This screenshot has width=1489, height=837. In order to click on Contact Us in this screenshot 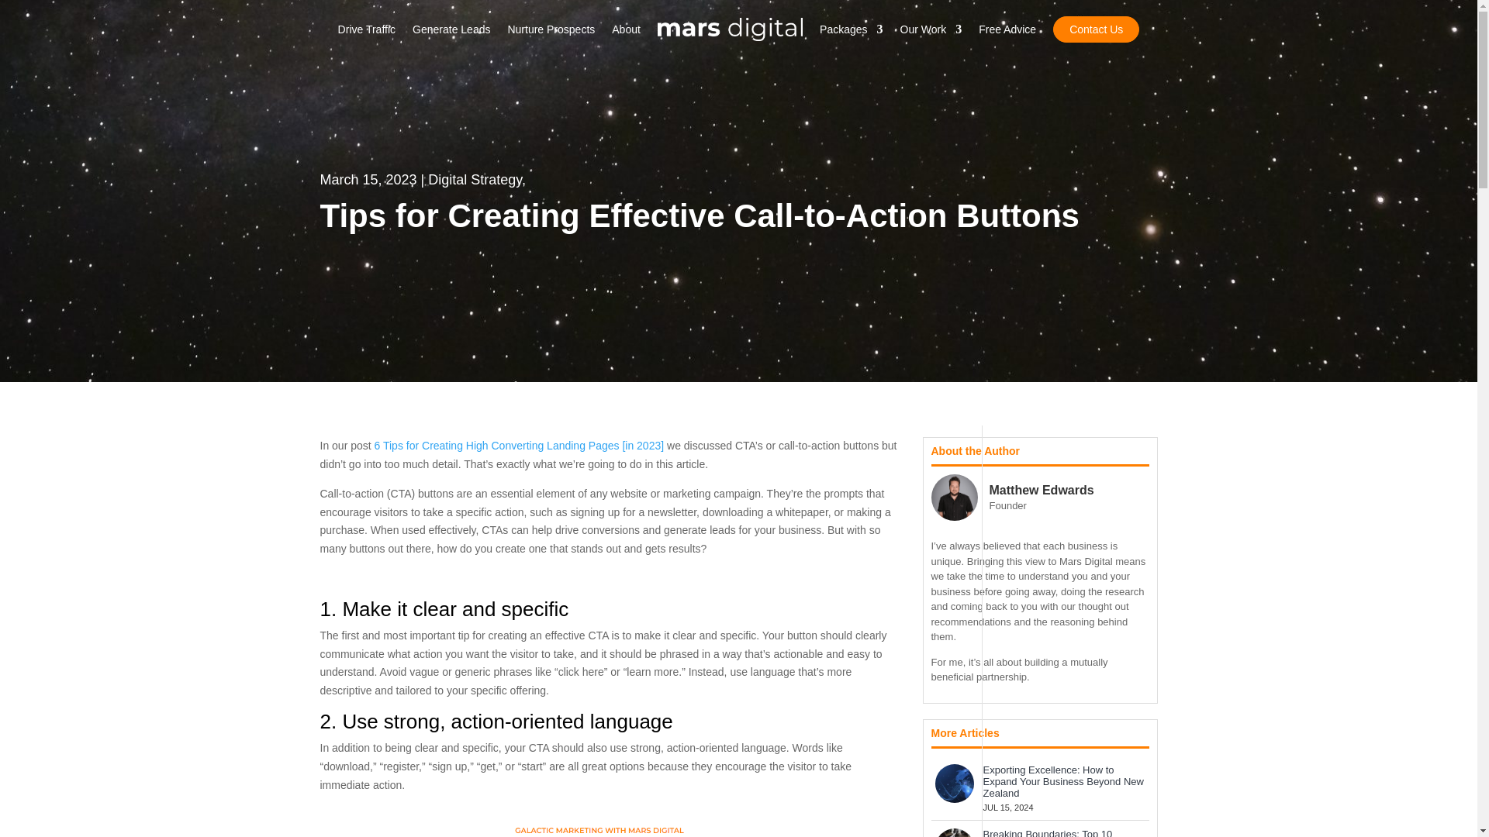, I will do `click(1095, 29)`.